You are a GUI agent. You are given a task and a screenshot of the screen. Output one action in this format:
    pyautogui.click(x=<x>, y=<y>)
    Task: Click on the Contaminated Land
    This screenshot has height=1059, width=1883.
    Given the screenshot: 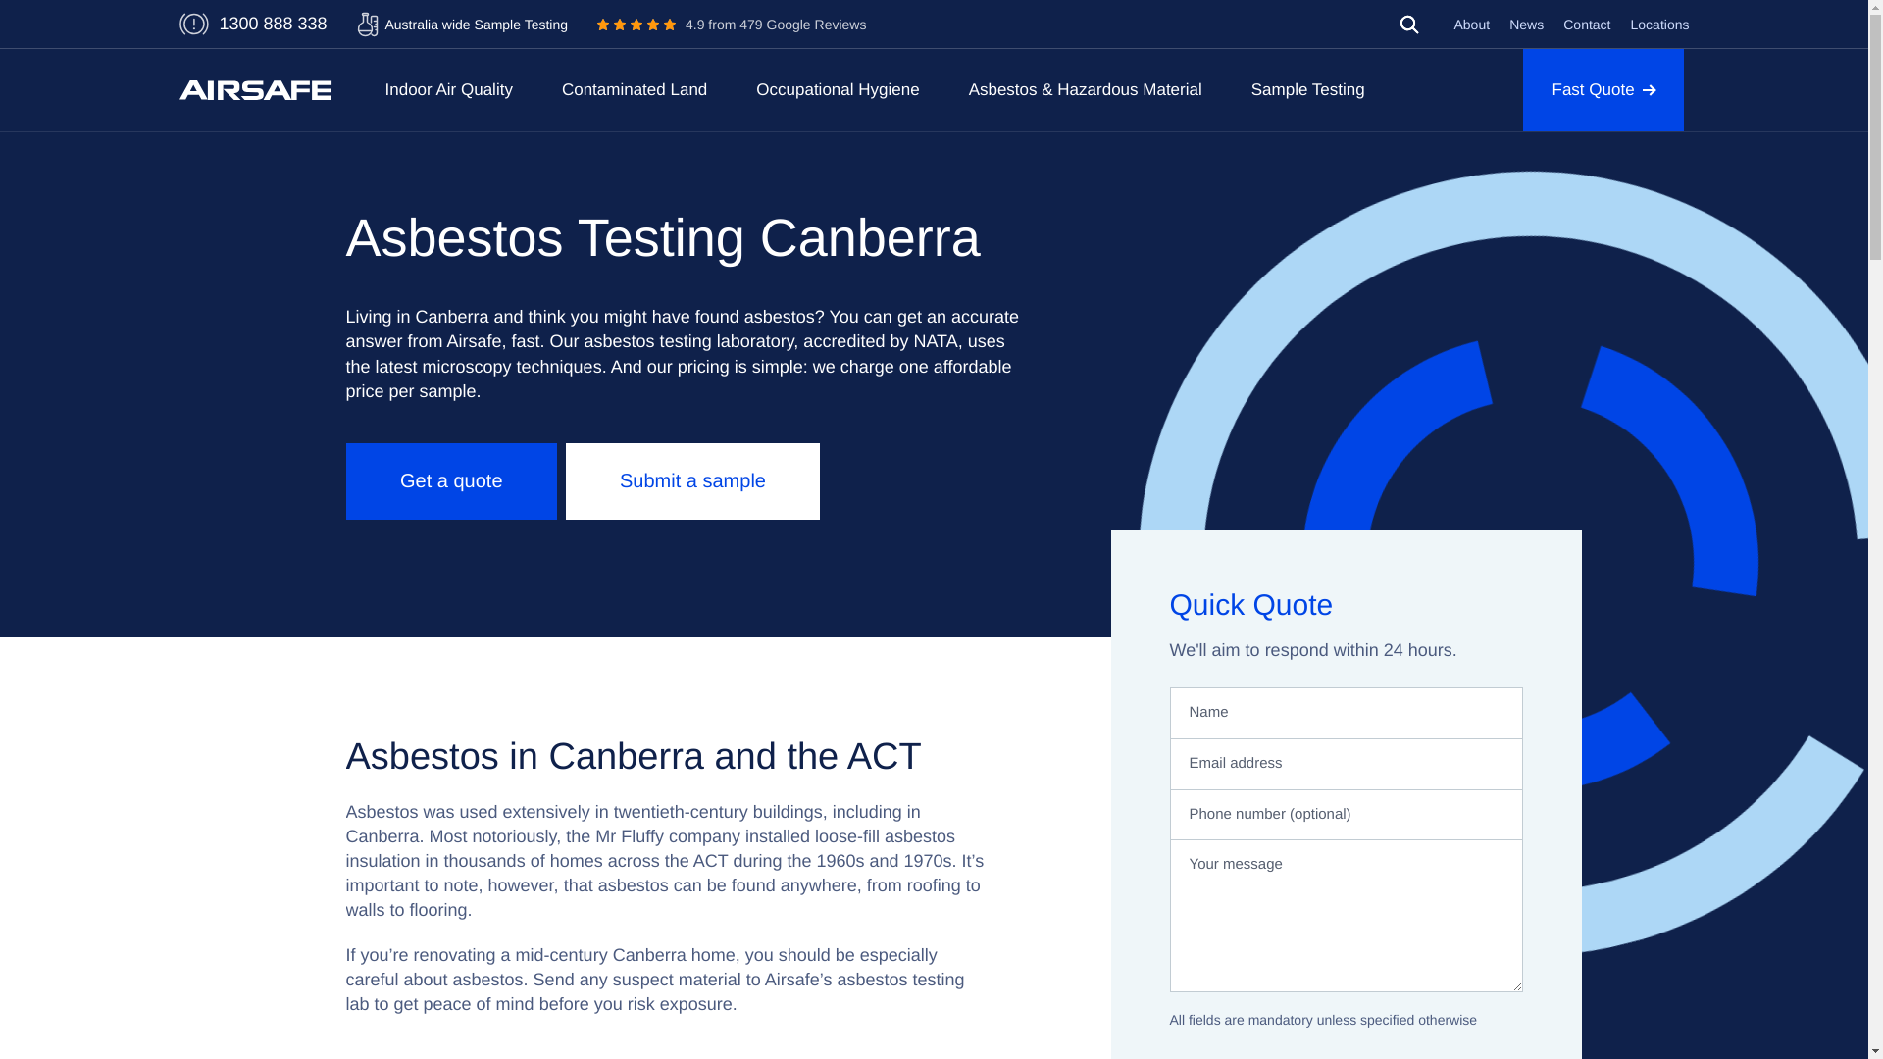 What is the action you would take?
    pyautogui.click(x=634, y=89)
    